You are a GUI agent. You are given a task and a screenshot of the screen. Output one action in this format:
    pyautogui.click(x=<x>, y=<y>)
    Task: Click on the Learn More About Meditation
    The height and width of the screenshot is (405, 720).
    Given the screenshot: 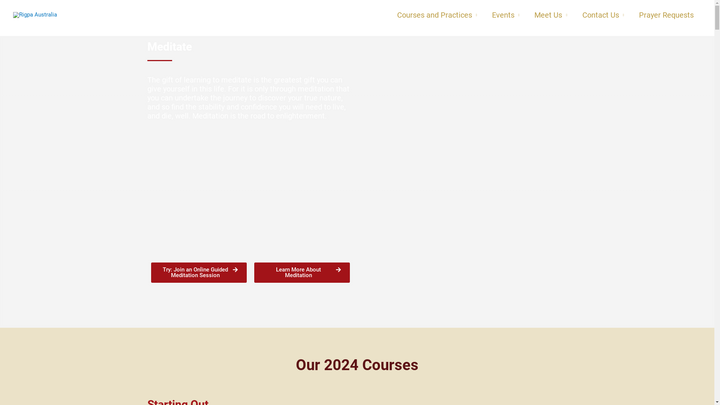 What is the action you would take?
    pyautogui.click(x=302, y=273)
    